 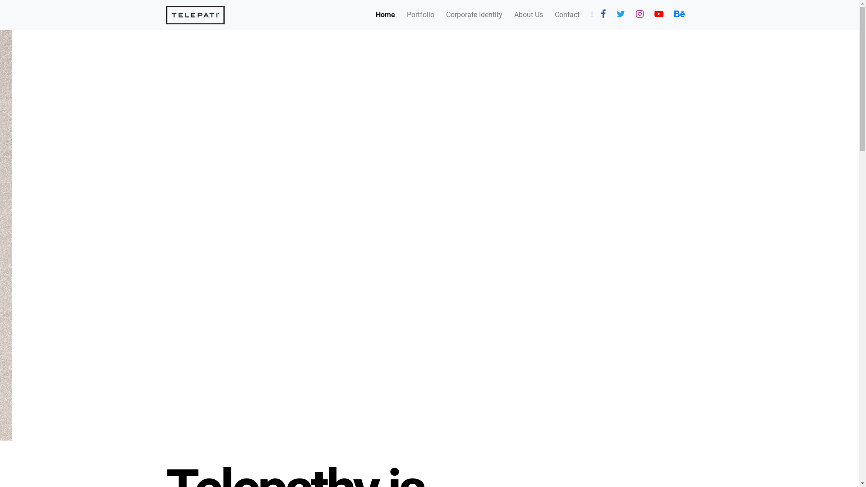 What do you see at coordinates (64, 235) in the screenshot?
I see `Previous` at bounding box center [64, 235].